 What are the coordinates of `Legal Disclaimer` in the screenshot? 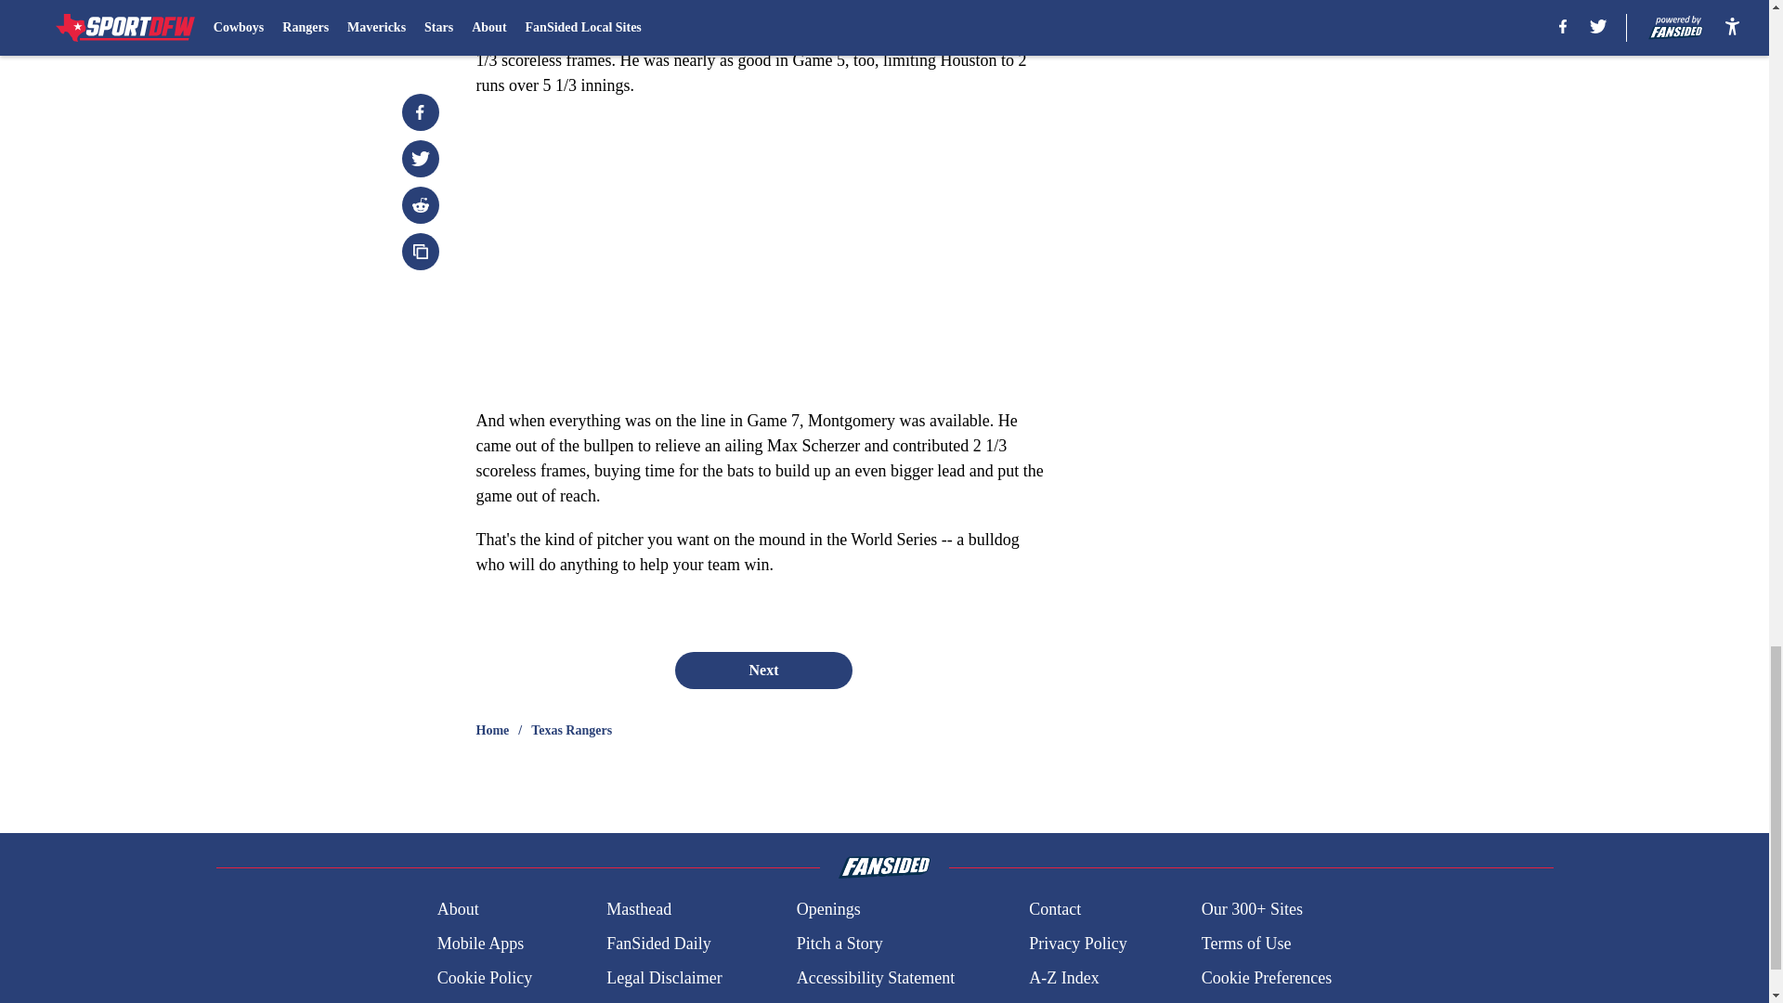 It's located at (663, 979).